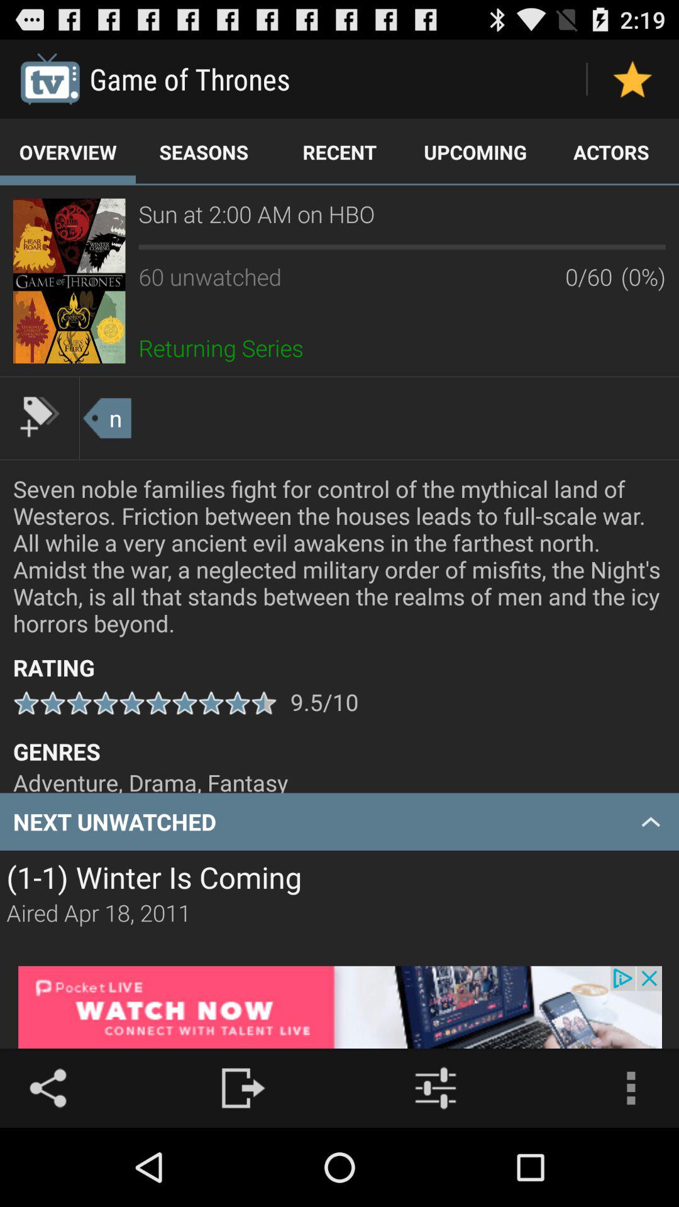 This screenshot has width=679, height=1207. Describe the element at coordinates (632, 79) in the screenshot. I see `favorite` at that location.